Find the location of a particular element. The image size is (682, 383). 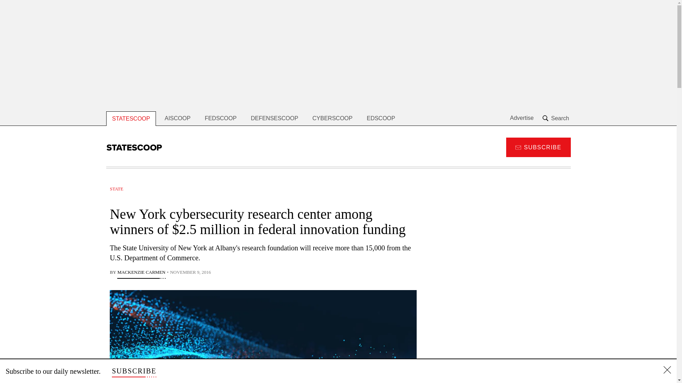

CYBERSCOOP is located at coordinates (332, 118).